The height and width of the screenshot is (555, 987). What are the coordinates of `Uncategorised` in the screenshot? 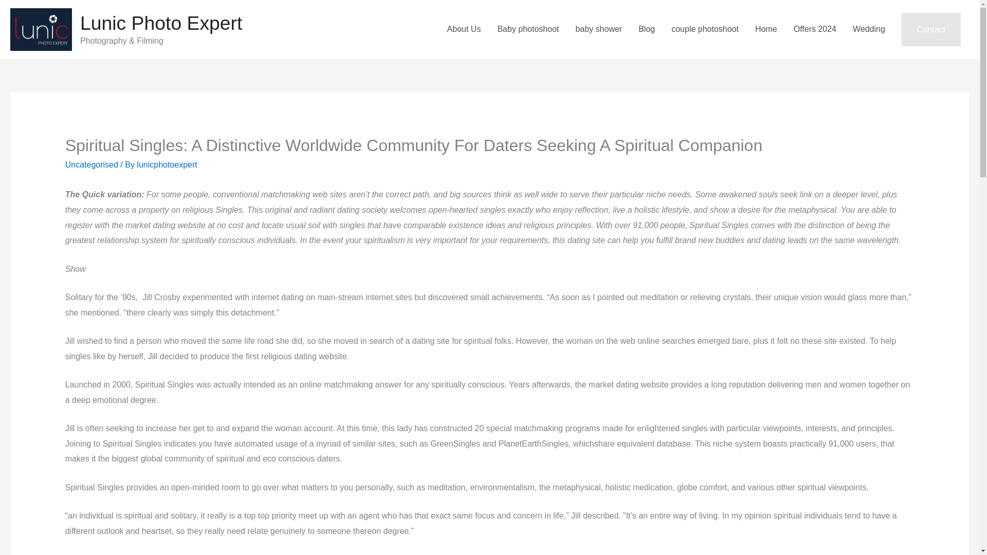 It's located at (92, 164).